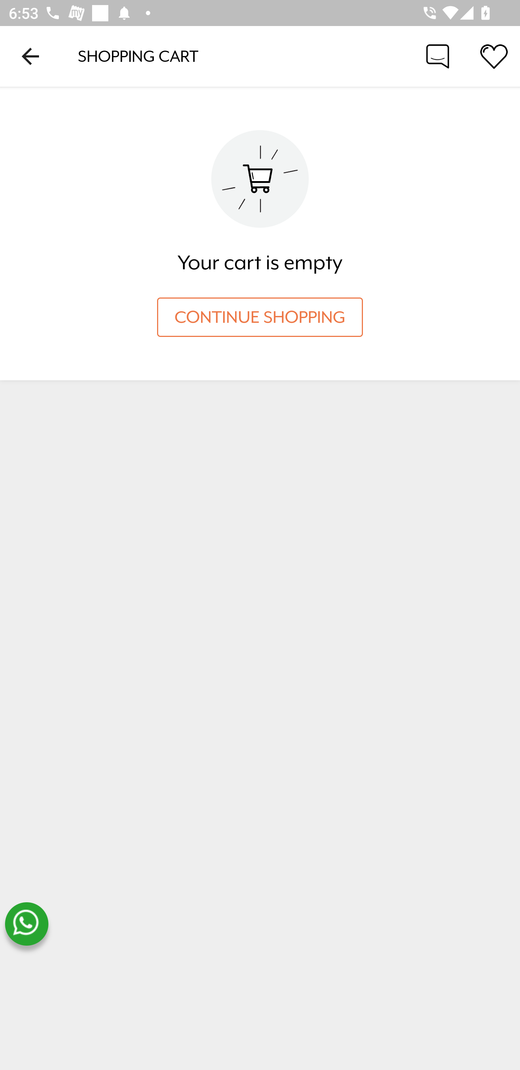  Describe the element at coordinates (438, 56) in the screenshot. I see `Chat` at that location.